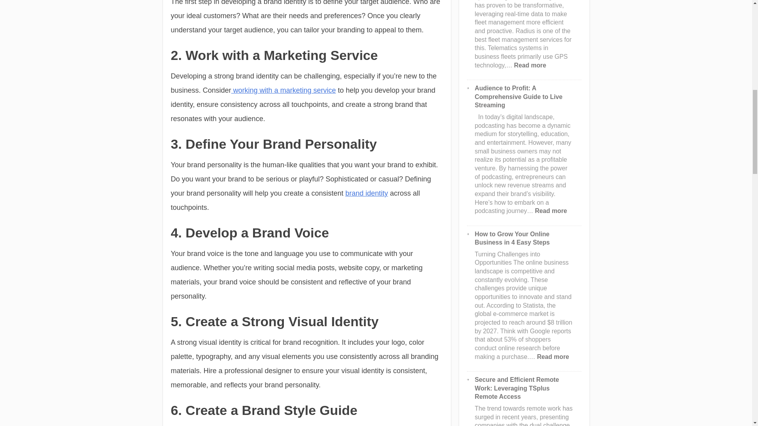  Describe the element at coordinates (367, 193) in the screenshot. I see `brand identity` at that location.